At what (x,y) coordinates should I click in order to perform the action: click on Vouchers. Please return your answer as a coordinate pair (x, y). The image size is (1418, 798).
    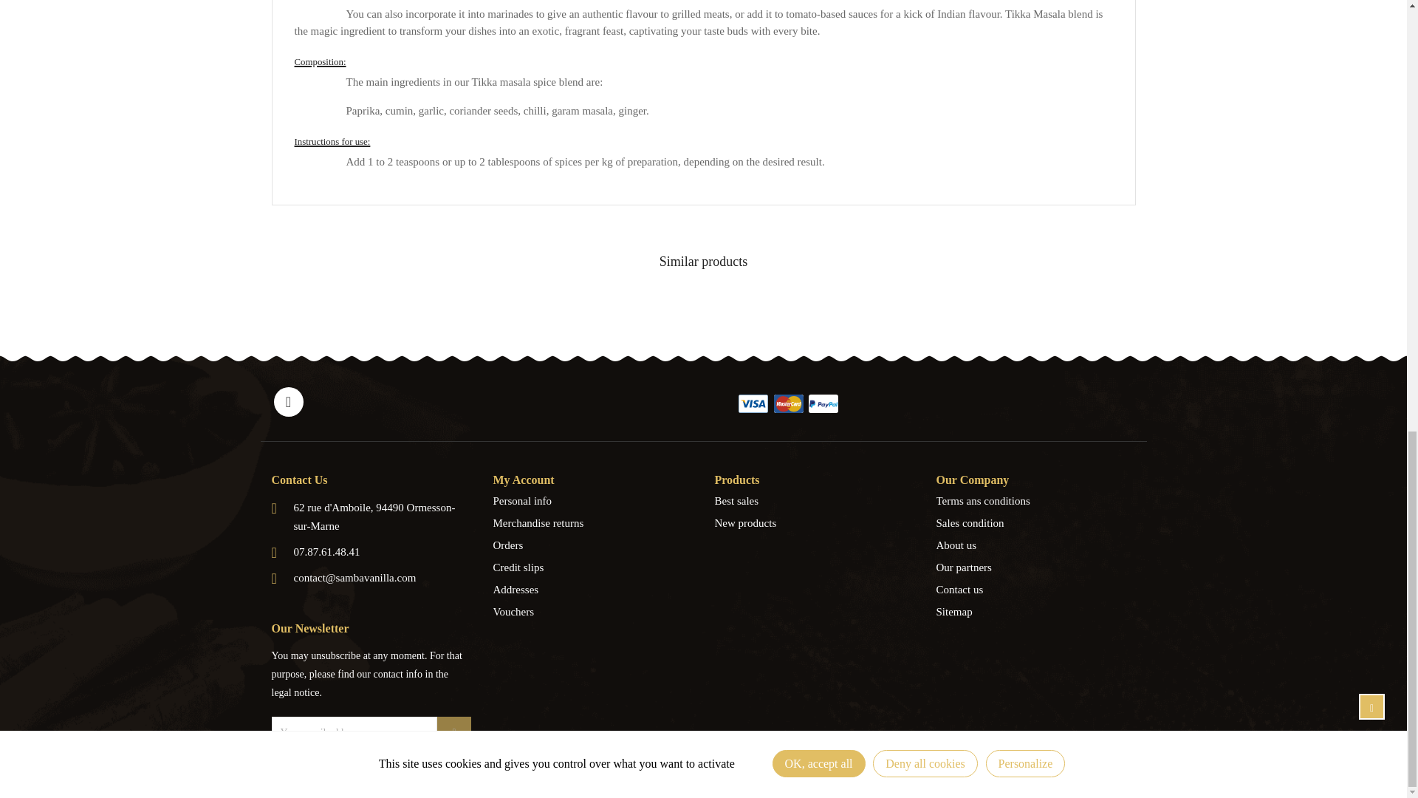
    Looking at the image, I should click on (593, 612).